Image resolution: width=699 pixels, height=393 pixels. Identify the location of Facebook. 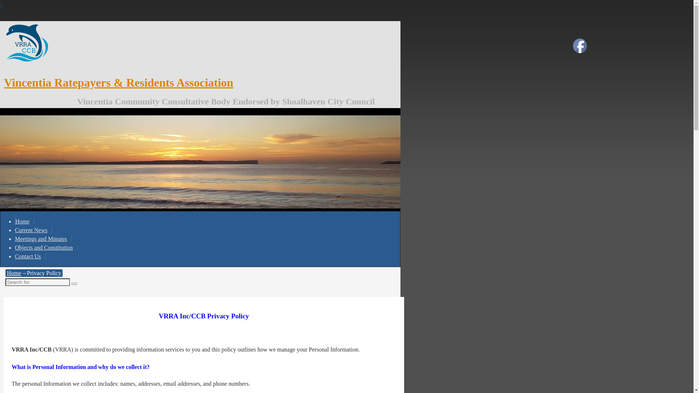
(580, 46).